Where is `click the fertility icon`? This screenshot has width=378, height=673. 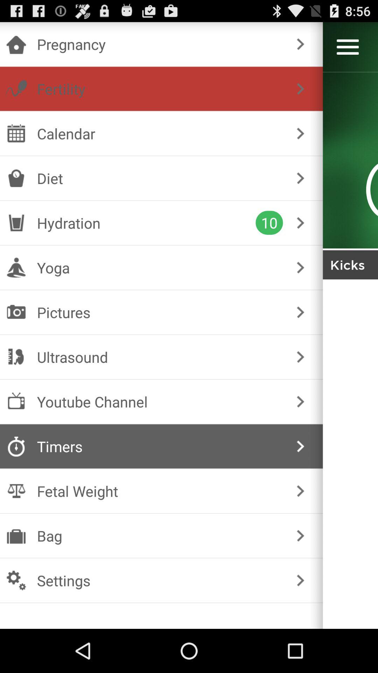 click the fertility icon is located at coordinates (160, 89).